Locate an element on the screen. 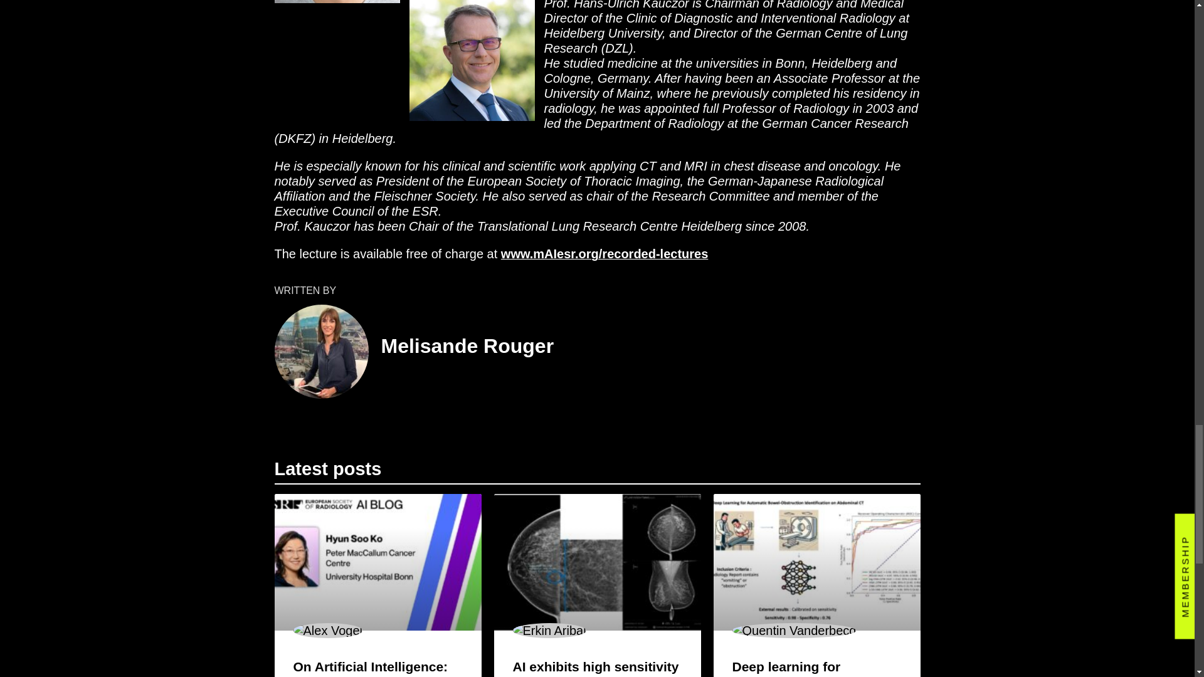  Melisande Rouger is located at coordinates (468, 346).